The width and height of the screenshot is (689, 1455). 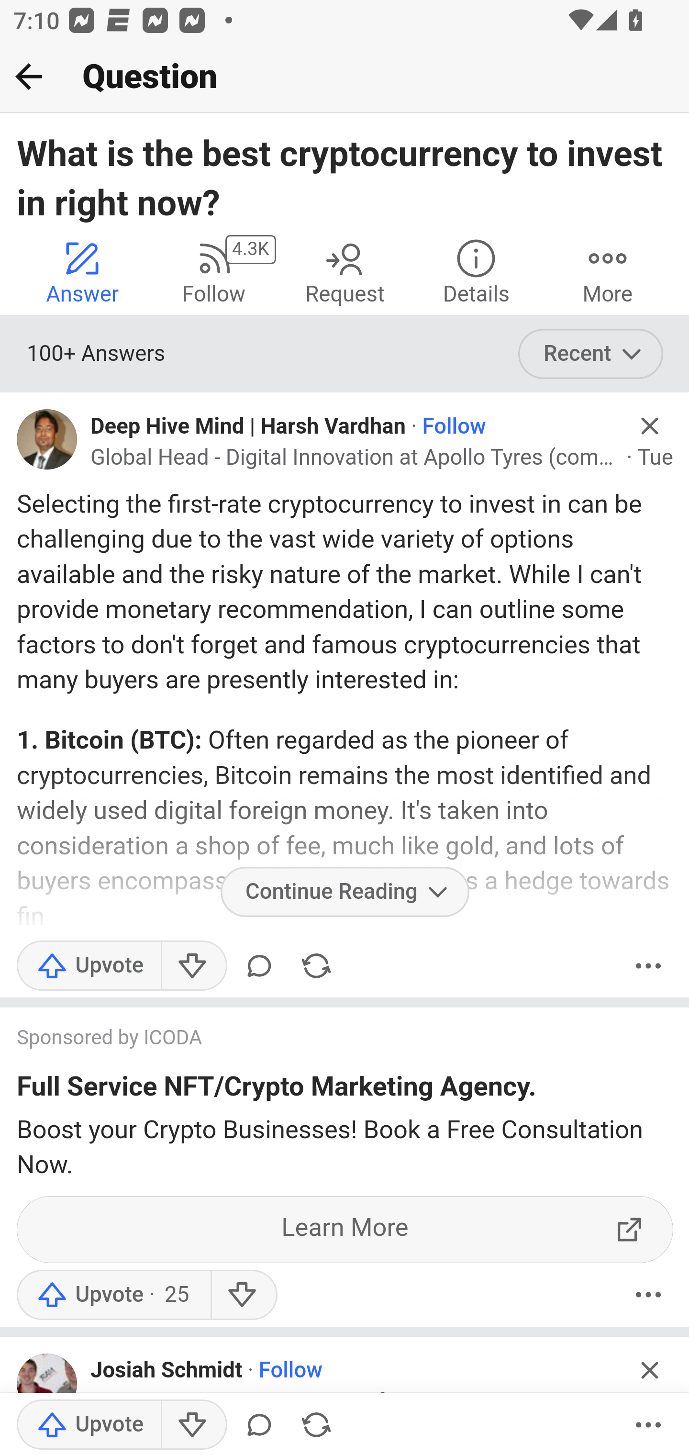 What do you see at coordinates (258, 966) in the screenshot?
I see `Comment` at bounding box center [258, 966].